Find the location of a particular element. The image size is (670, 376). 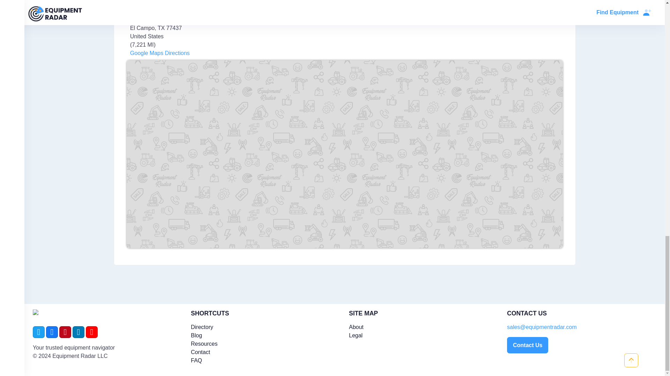

Youtube is located at coordinates (91, 332).